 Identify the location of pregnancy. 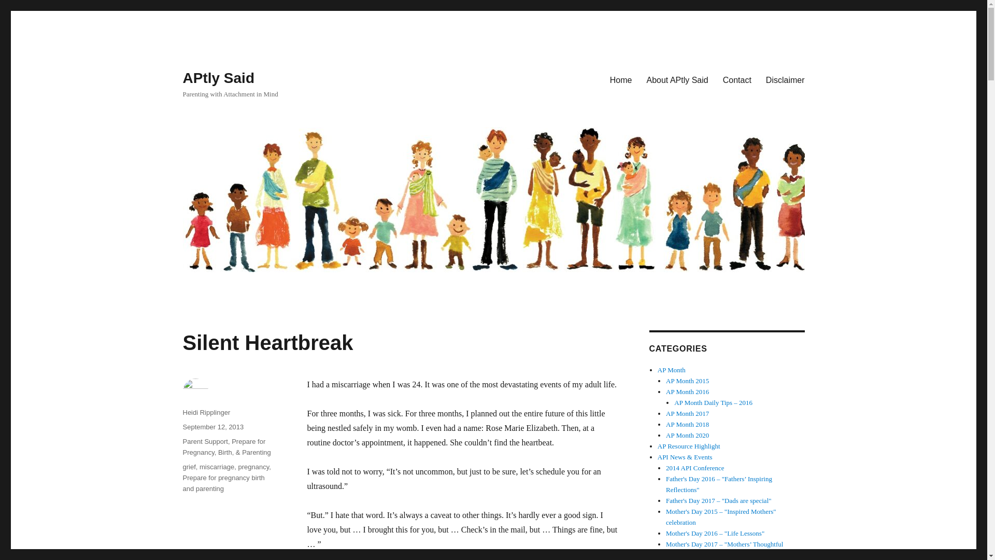
(253, 467).